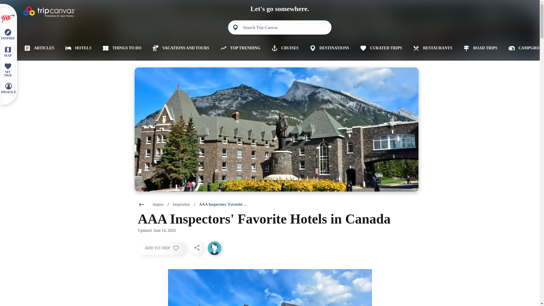  Describe the element at coordinates (8, 88) in the screenshot. I see `PROFILE` at that location.